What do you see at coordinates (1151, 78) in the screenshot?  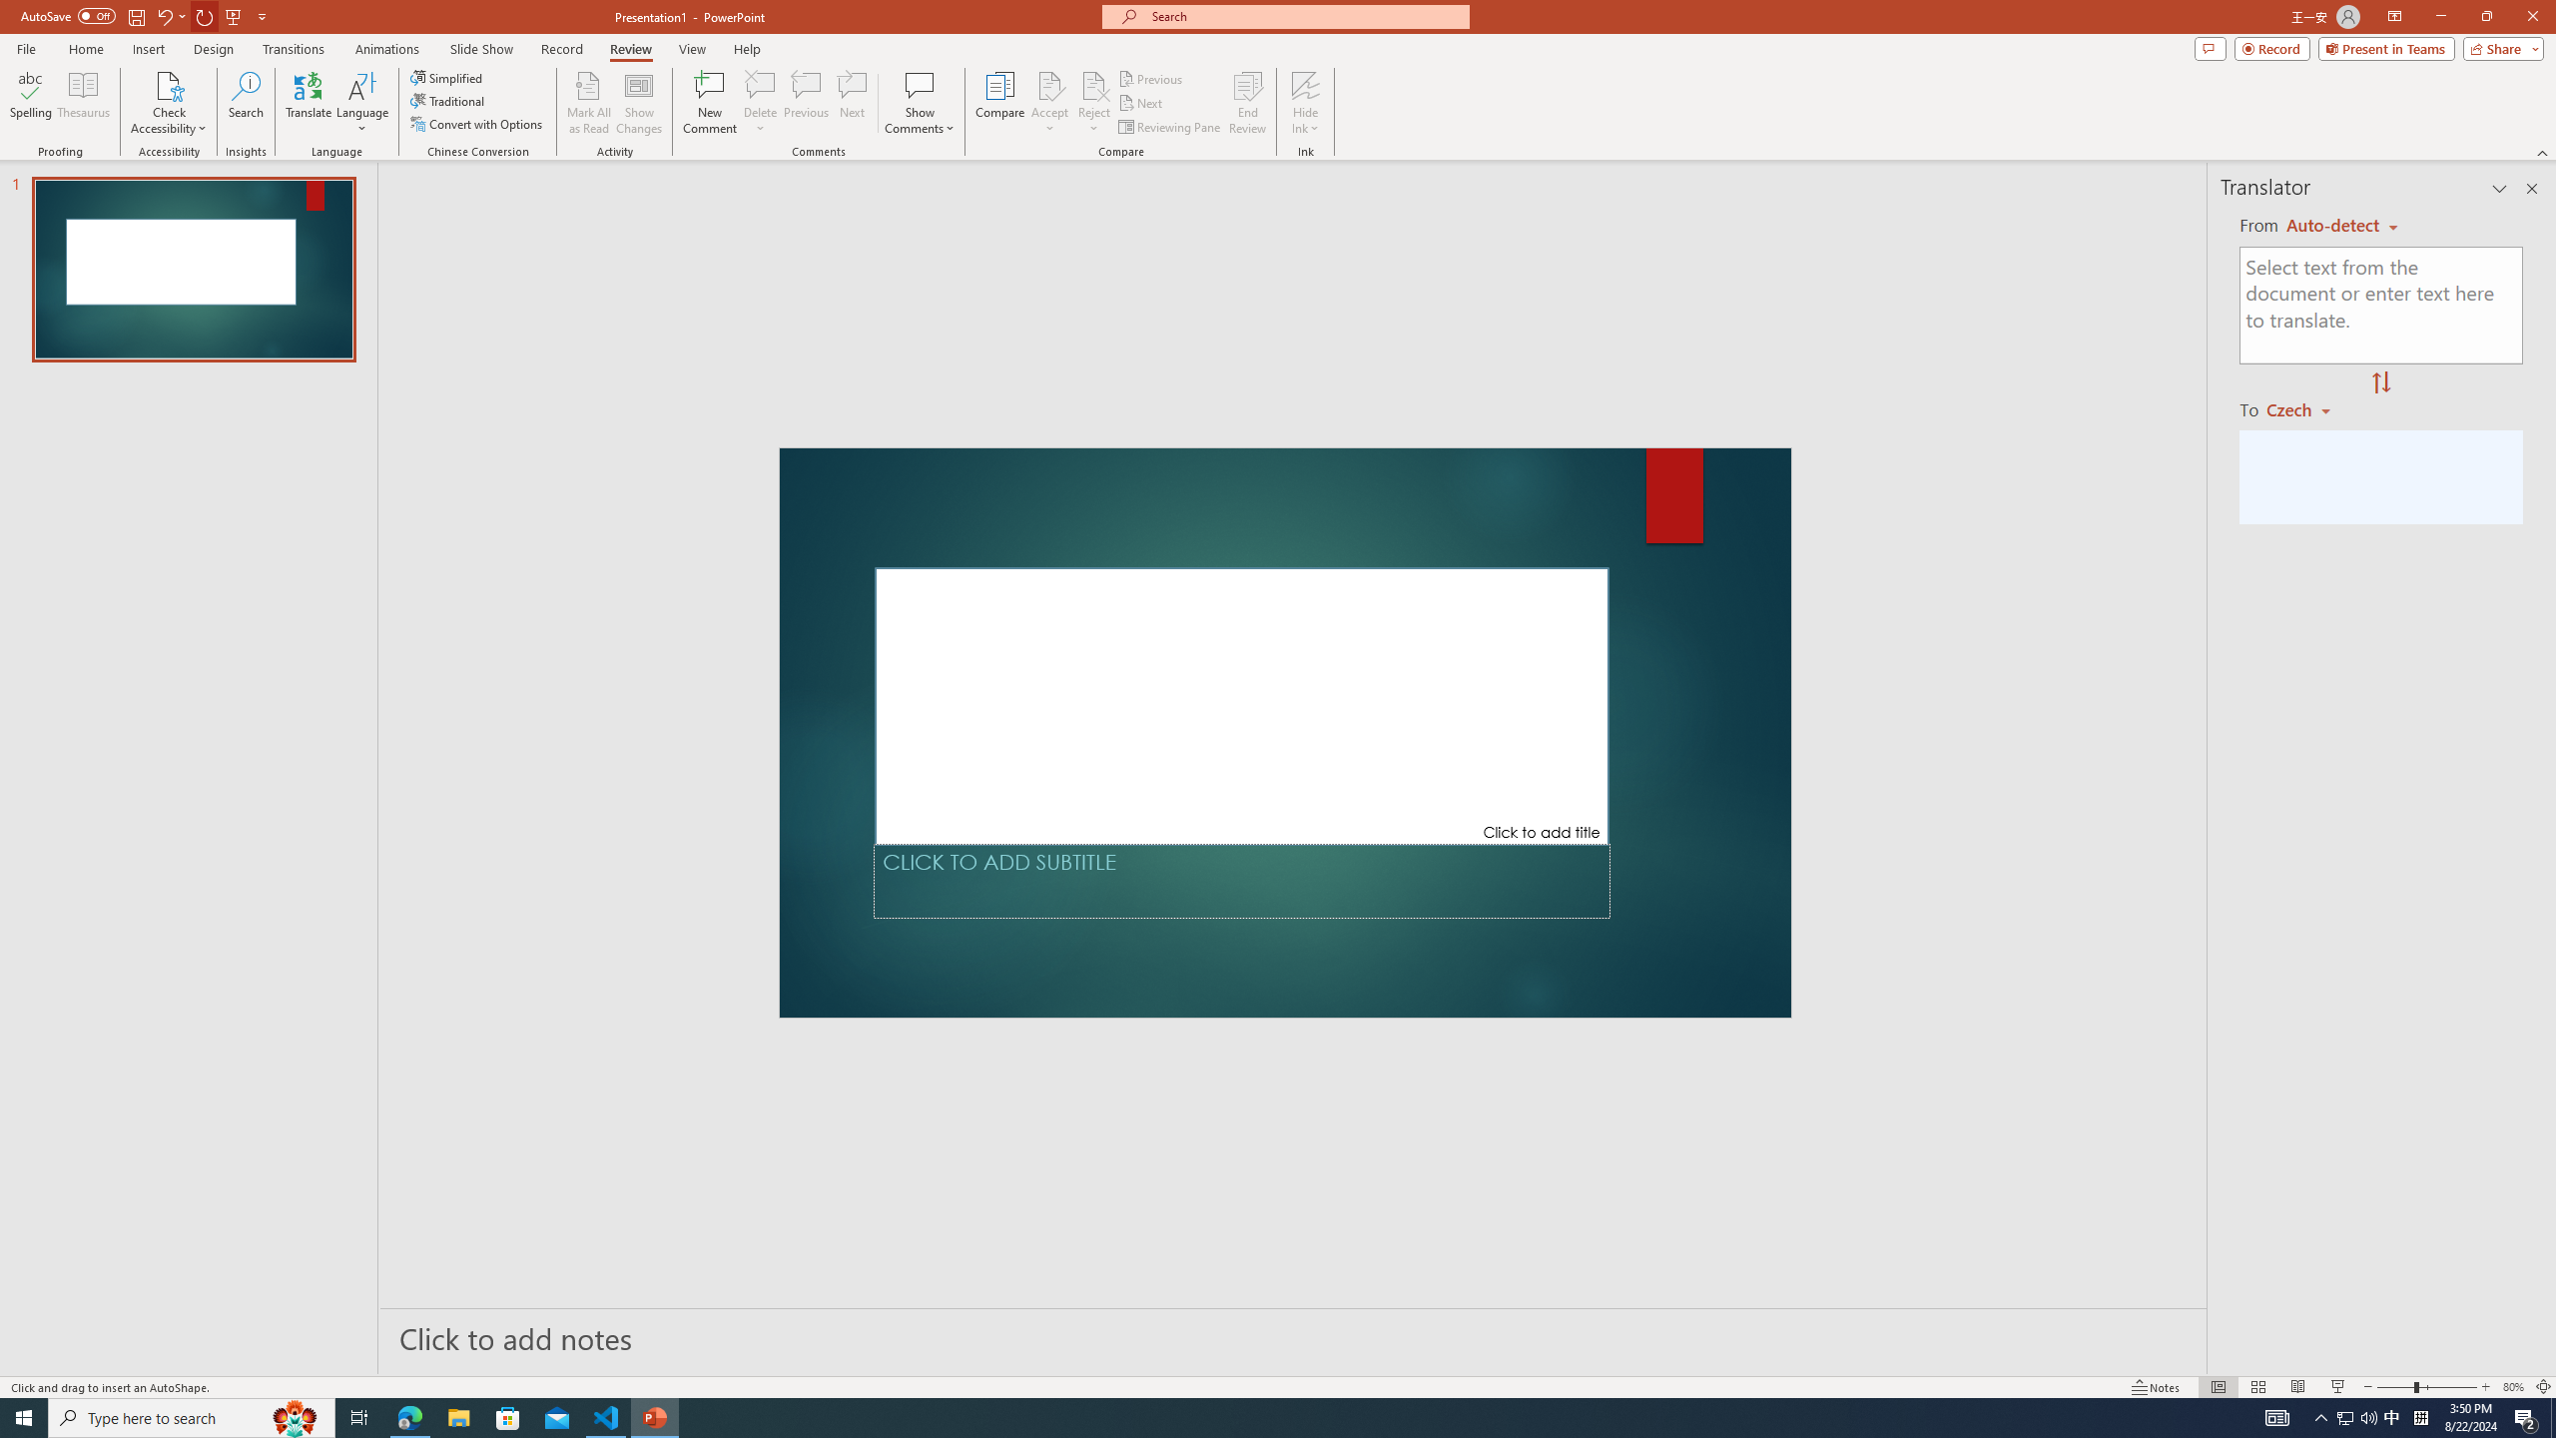 I see `Previous` at bounding box center [1151, 78].